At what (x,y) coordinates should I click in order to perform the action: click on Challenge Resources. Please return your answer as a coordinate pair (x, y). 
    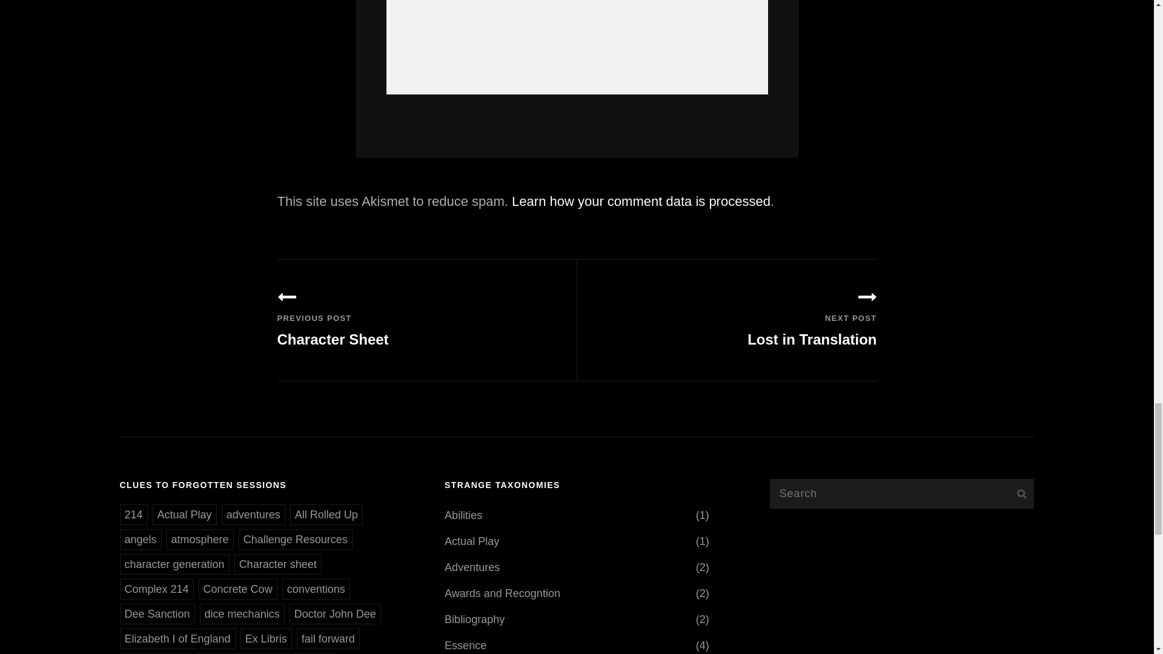
    Looking at the image, I should click on (295, 539).